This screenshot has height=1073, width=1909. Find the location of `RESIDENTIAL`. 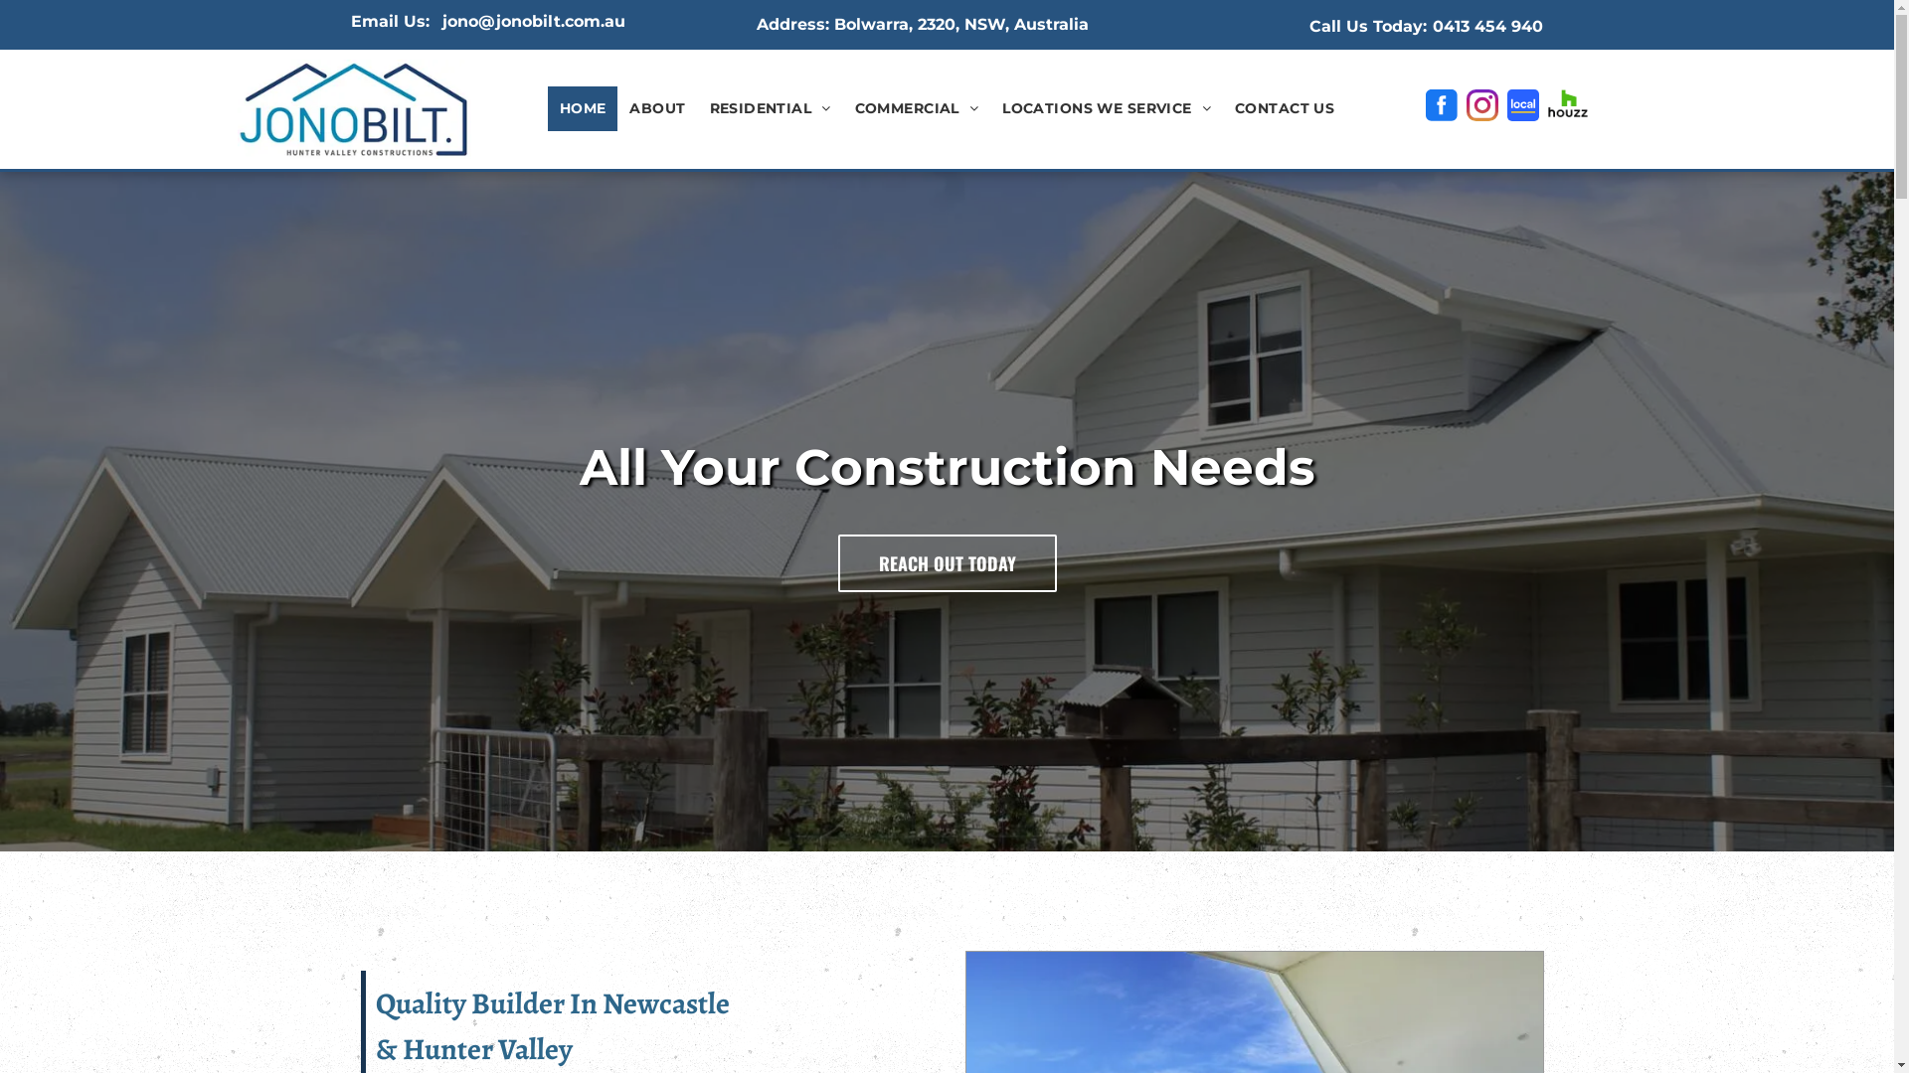

RESIDENTIAL is located at coordinates (771, 109).